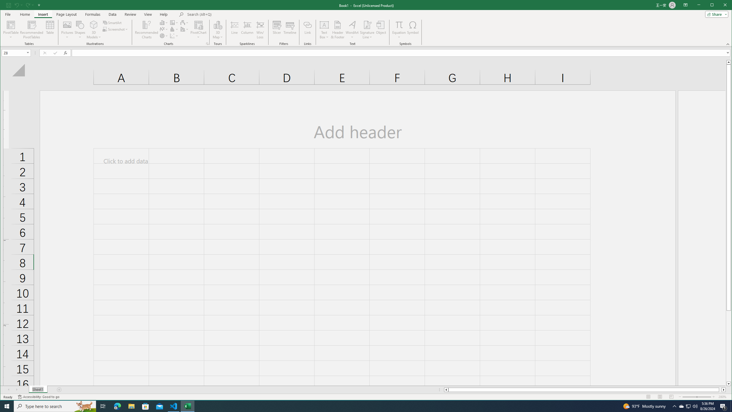 This screenshot has width=732, height=412. Describe the element at coordinates (681, 406) in the screenshot. I see `Equation` at that location.